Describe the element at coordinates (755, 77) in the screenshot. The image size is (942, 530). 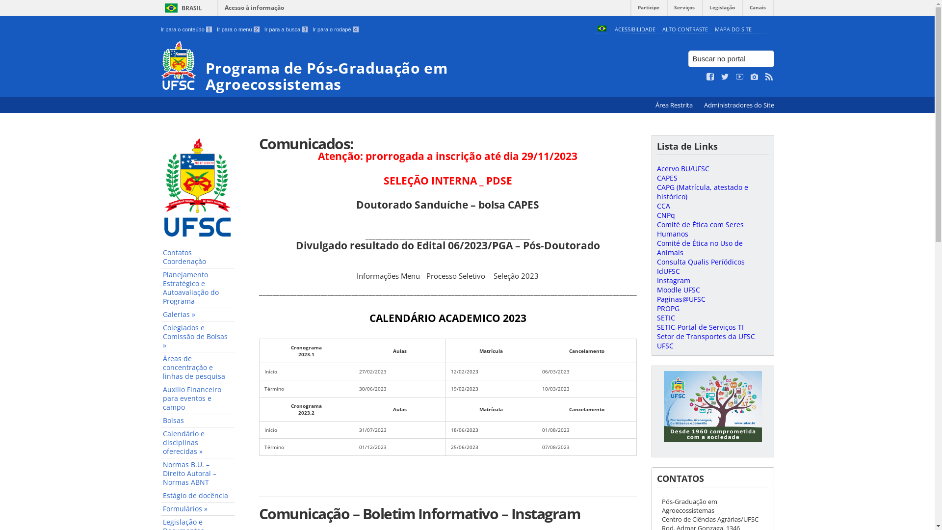
I see `Veja no Instagram` at that location.